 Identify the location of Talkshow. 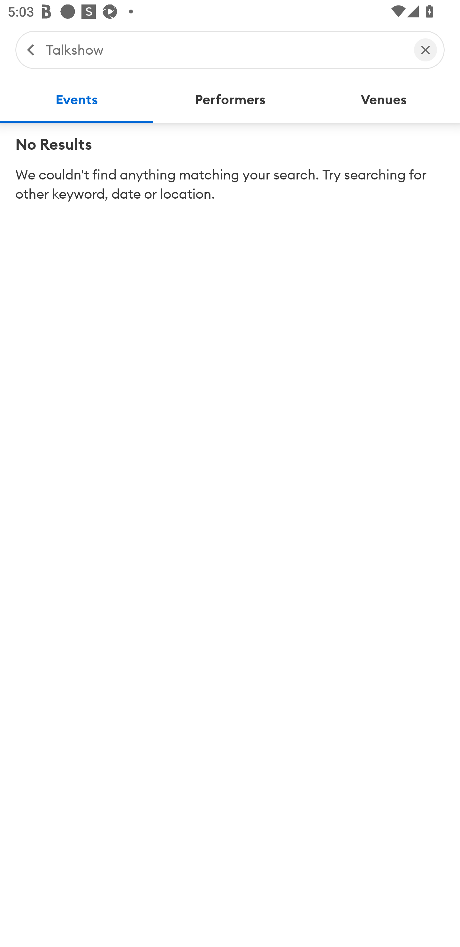
(224, 49).